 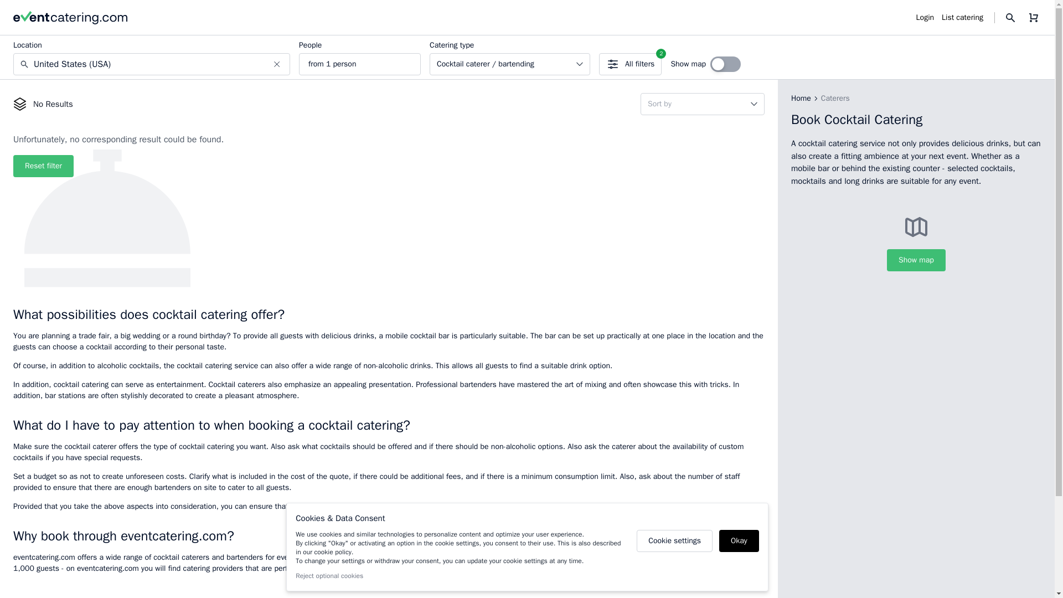 I want to click on Reject optional cookies, so click(x=925, y=18).